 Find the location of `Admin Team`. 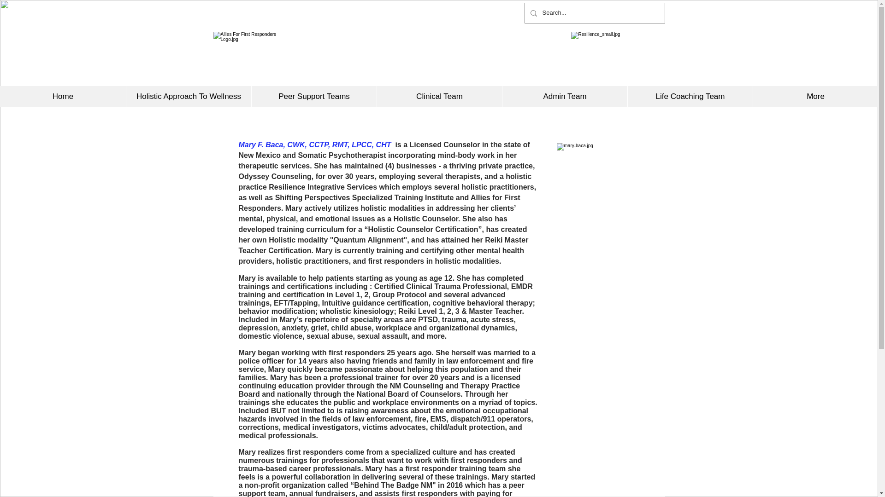

Admin Team is located at coordinates (564, 97).